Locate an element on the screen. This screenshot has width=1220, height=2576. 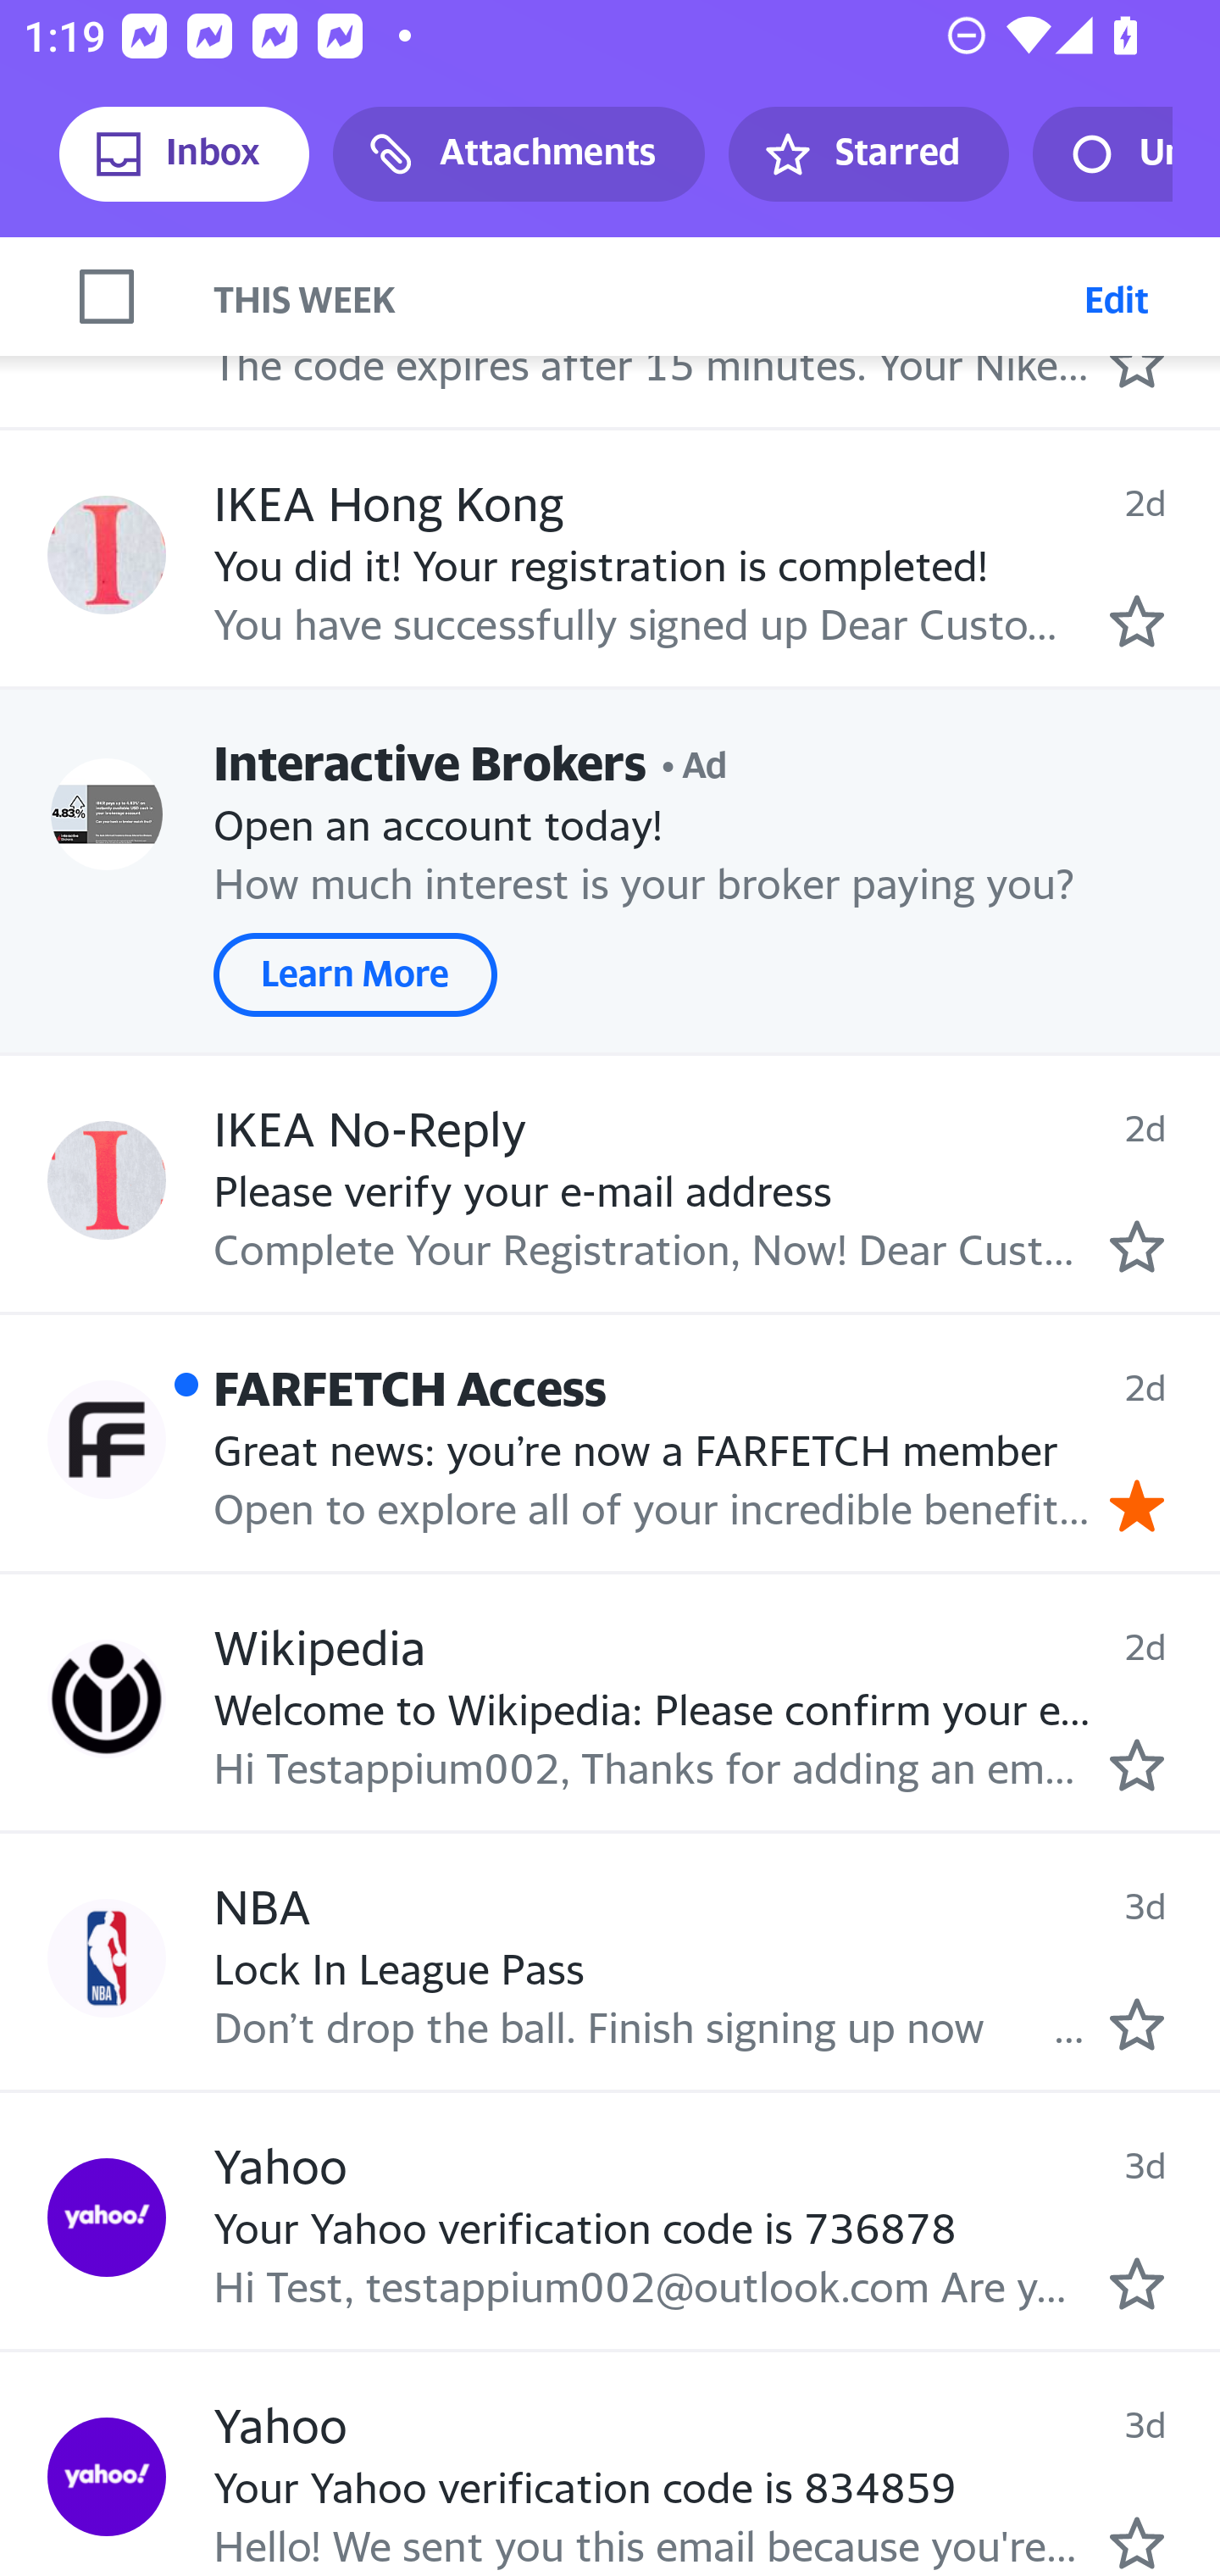
Mark as starred. is located at coordinates (1137, 1765).